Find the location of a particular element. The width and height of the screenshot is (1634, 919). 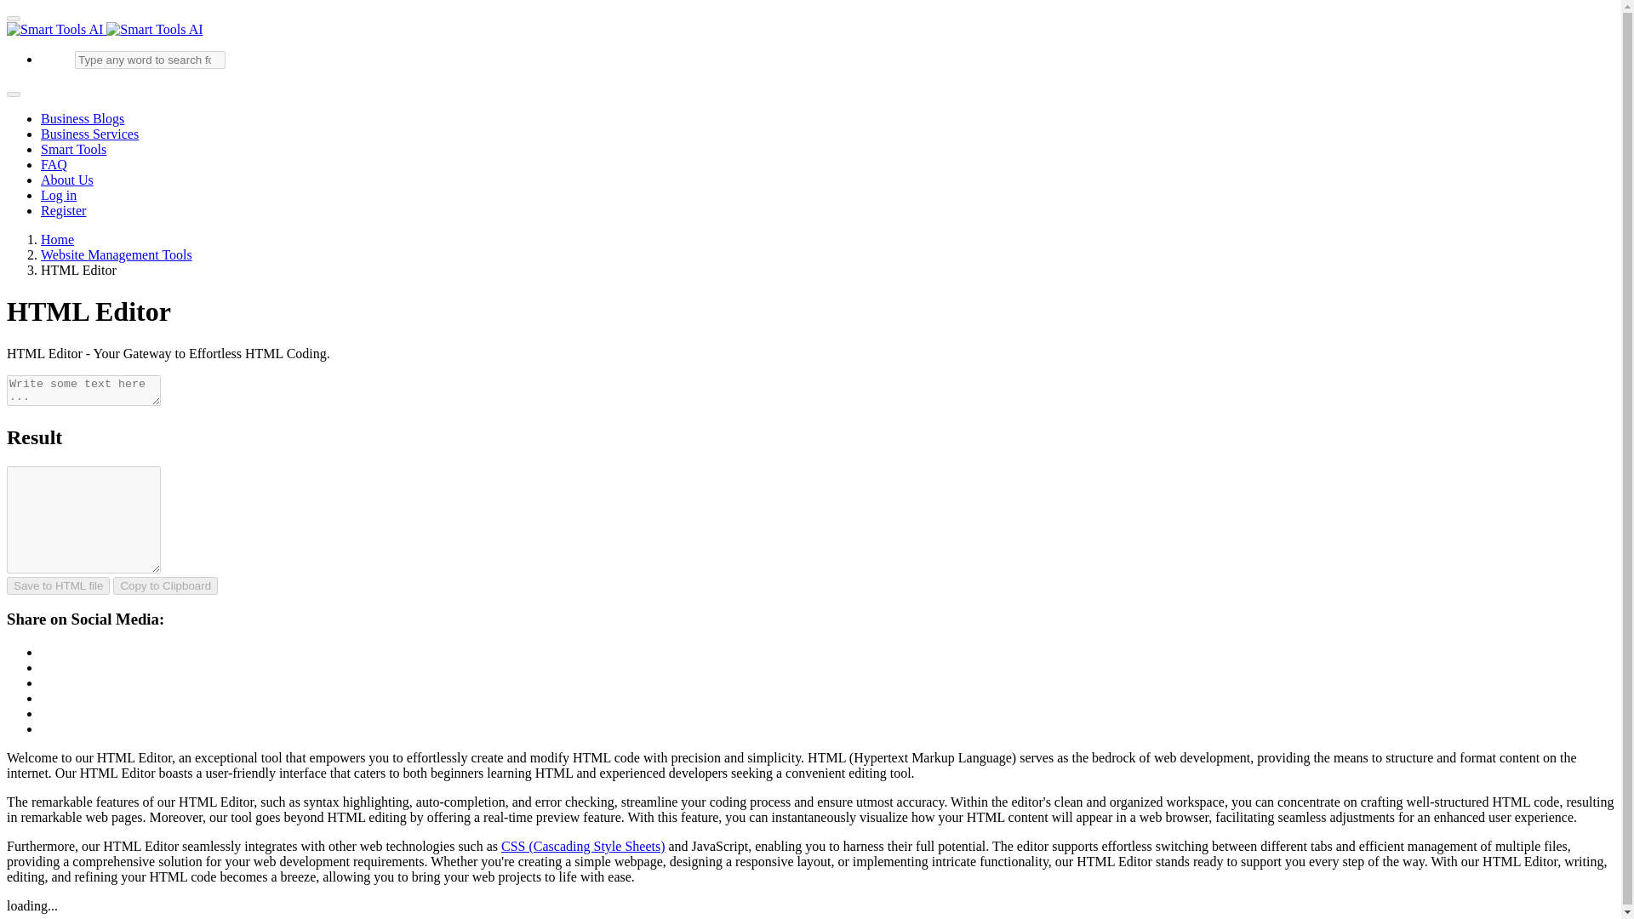

FAQ is located at coordinates (54, 163).